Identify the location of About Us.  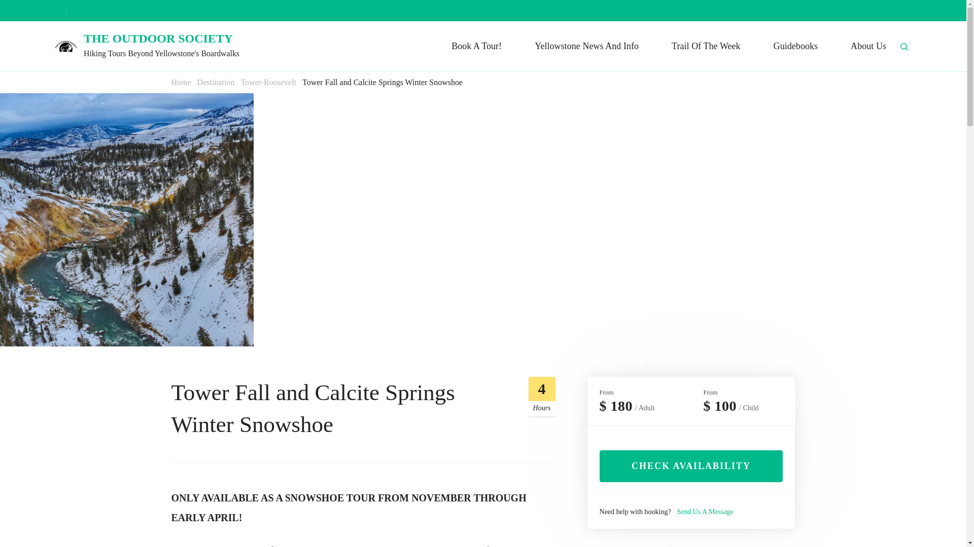
(868, 46).